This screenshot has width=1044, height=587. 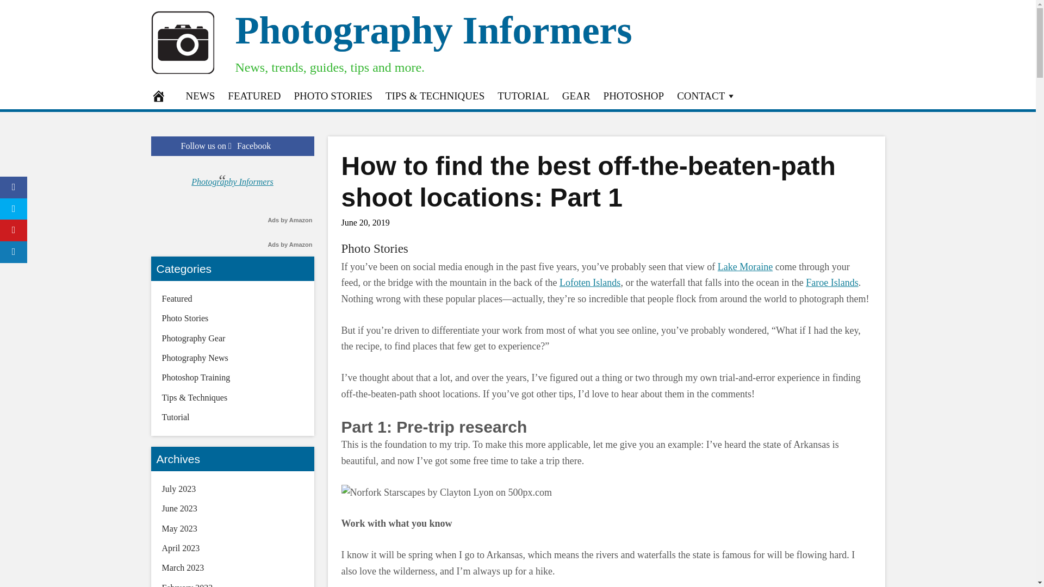 I want to click on CONTACT, so click(x=706, y=96).